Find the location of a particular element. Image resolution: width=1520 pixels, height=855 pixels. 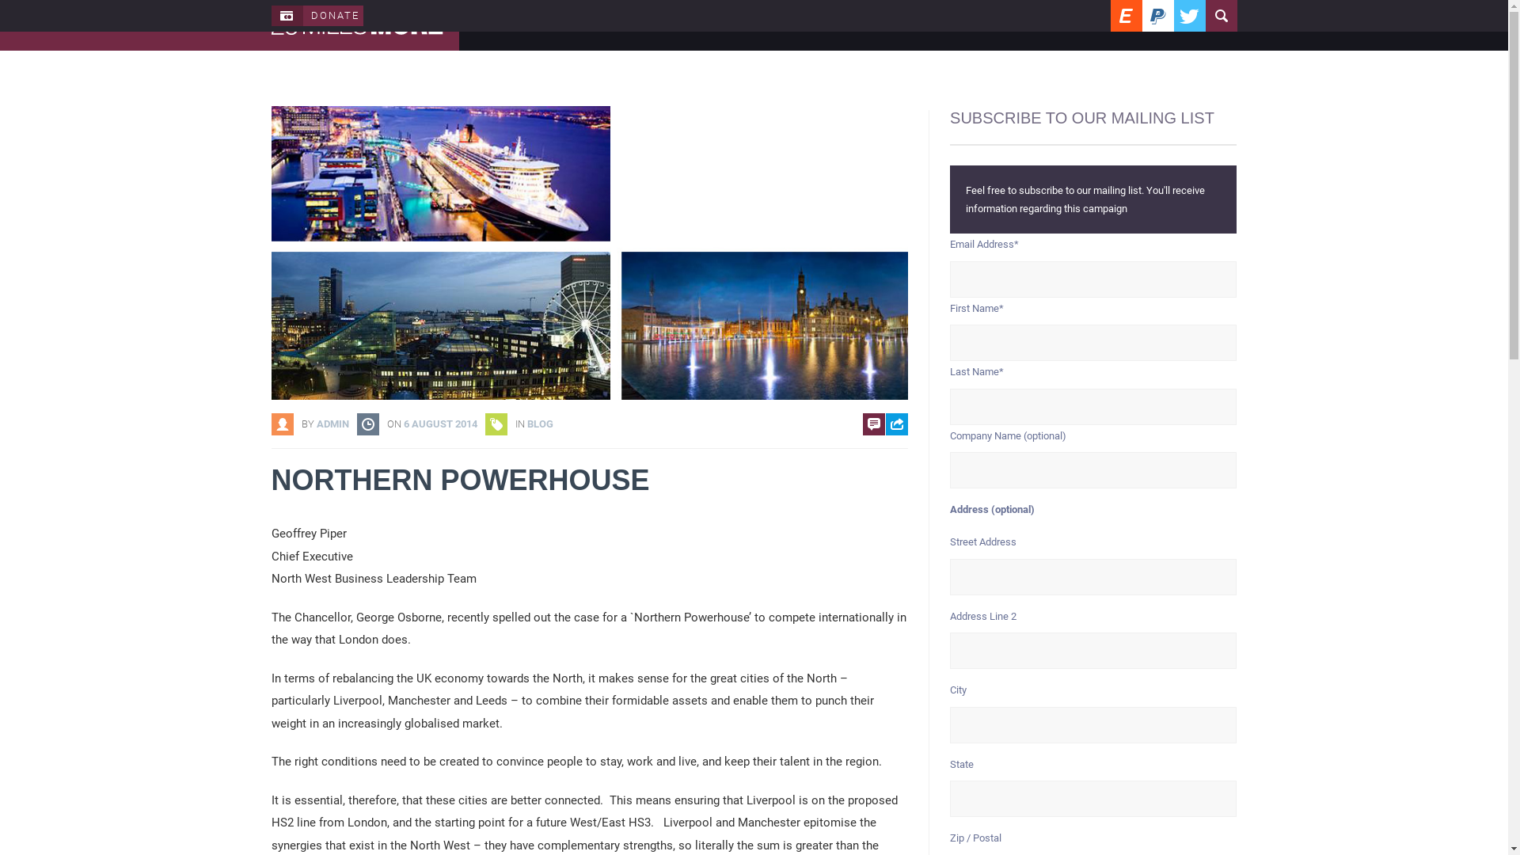

paypal is located at coordinates (1157, 16).